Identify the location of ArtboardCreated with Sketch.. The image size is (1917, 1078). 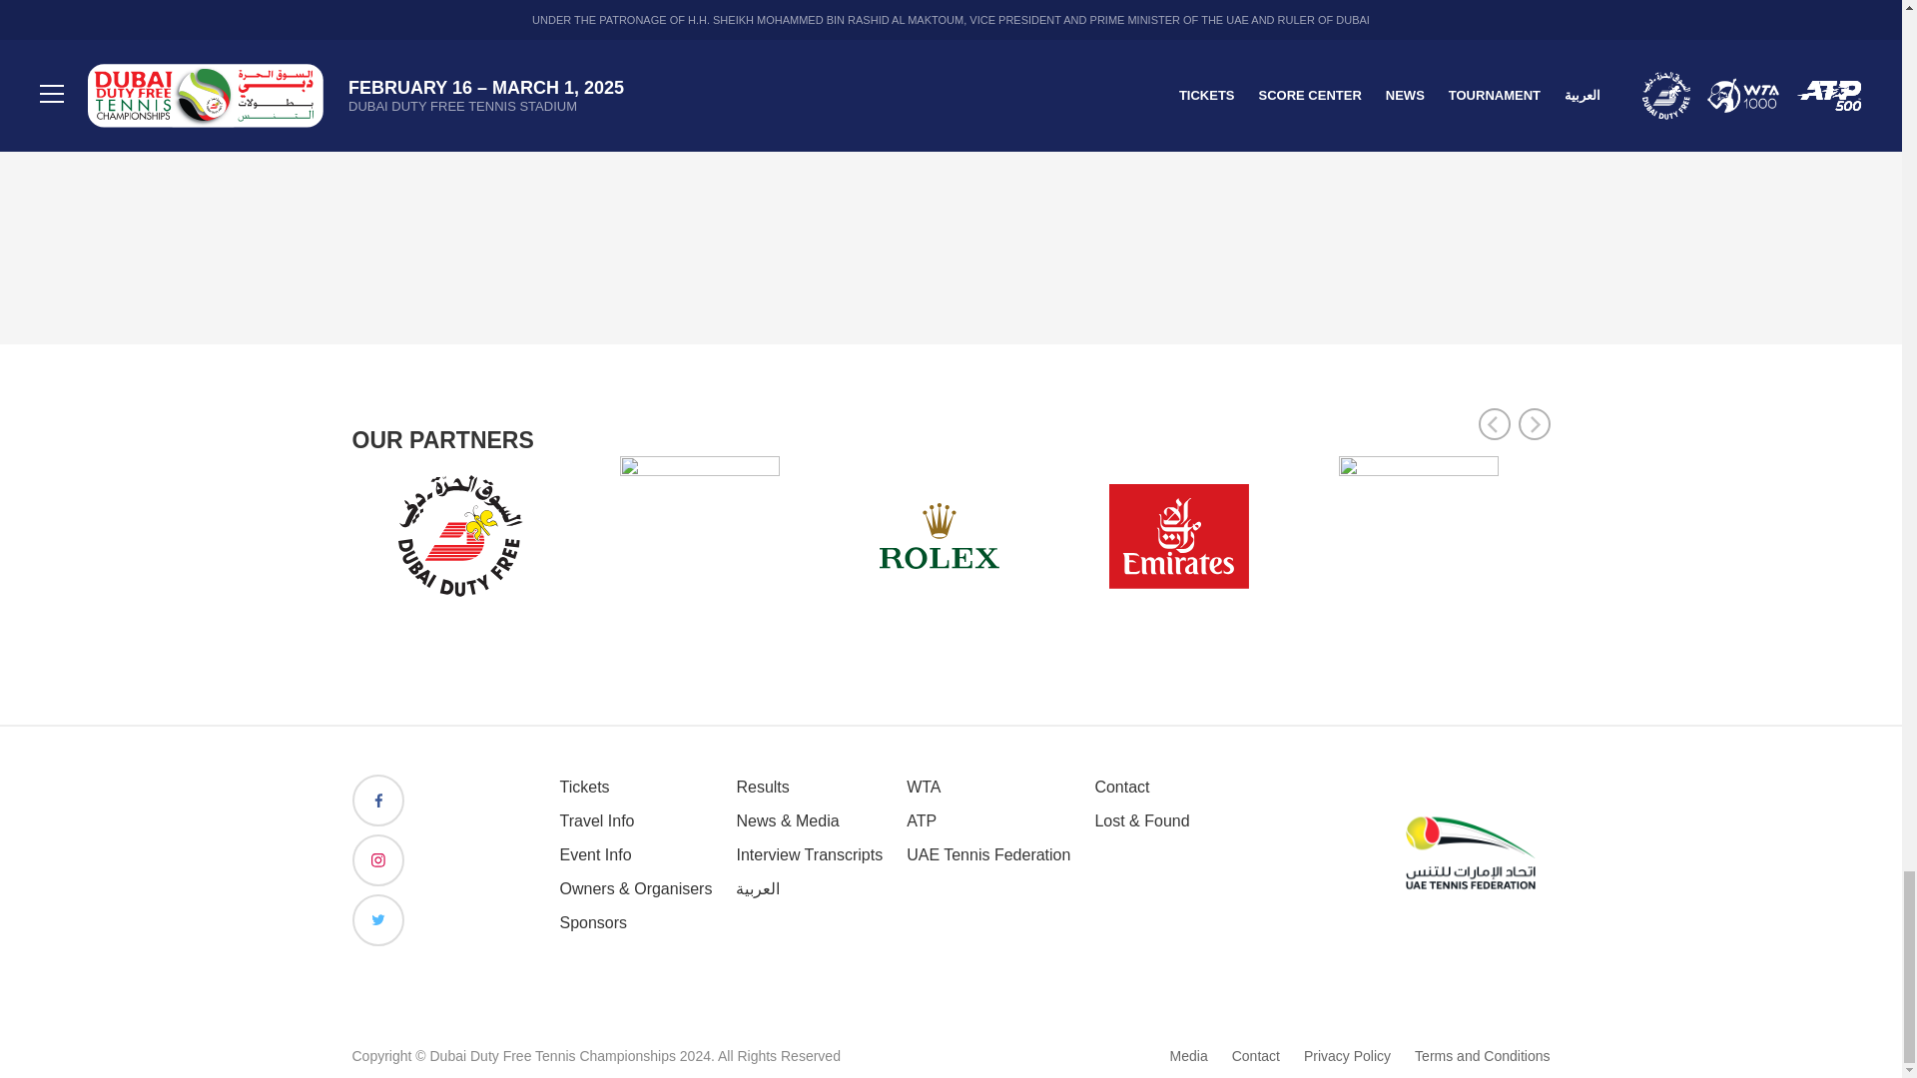
(1470, 854).